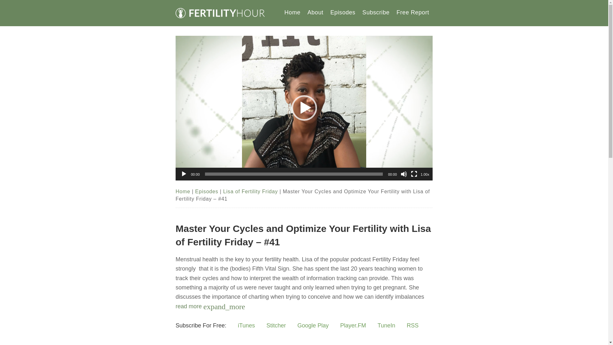  I want to click on Subscribe For Free:, so click(204, 326).